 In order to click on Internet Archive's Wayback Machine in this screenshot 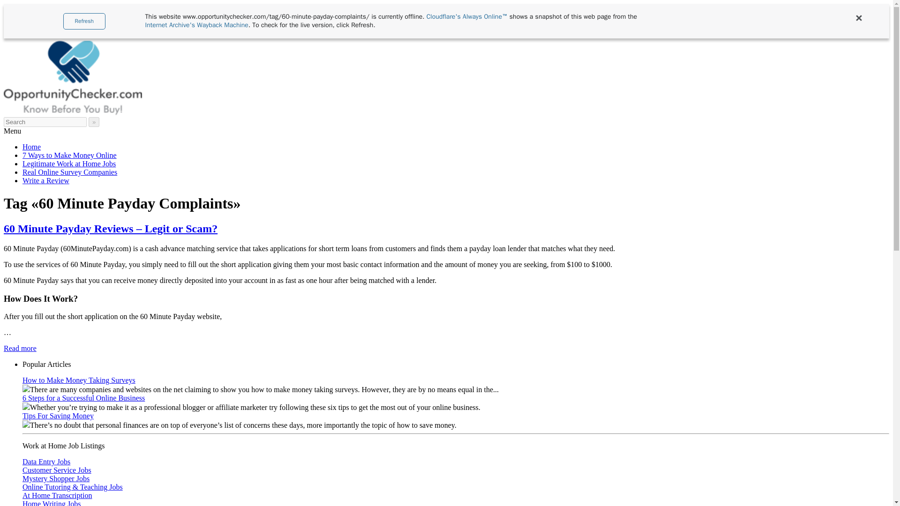, I will do `click(196, 25)`.